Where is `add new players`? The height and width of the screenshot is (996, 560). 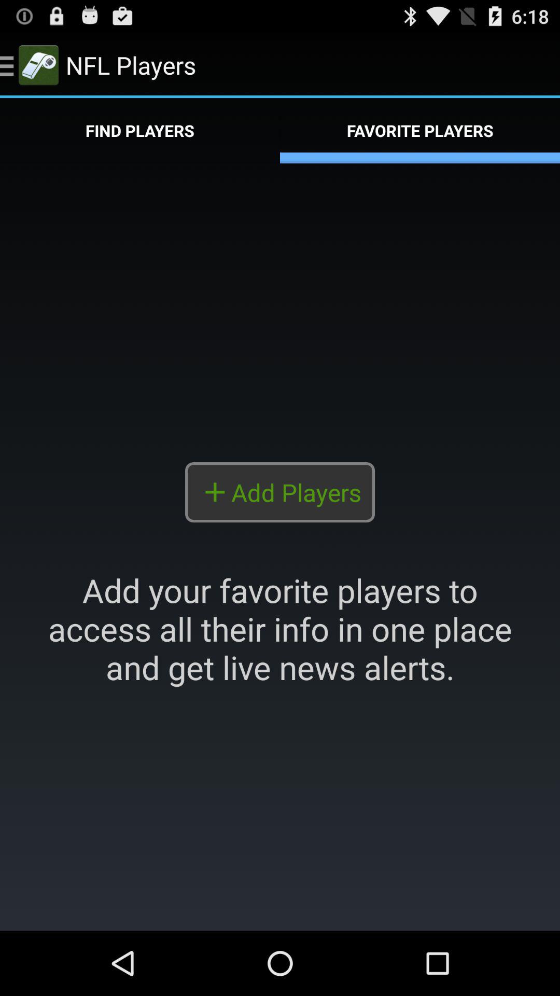 add new players is located at coordinates (280, 547).